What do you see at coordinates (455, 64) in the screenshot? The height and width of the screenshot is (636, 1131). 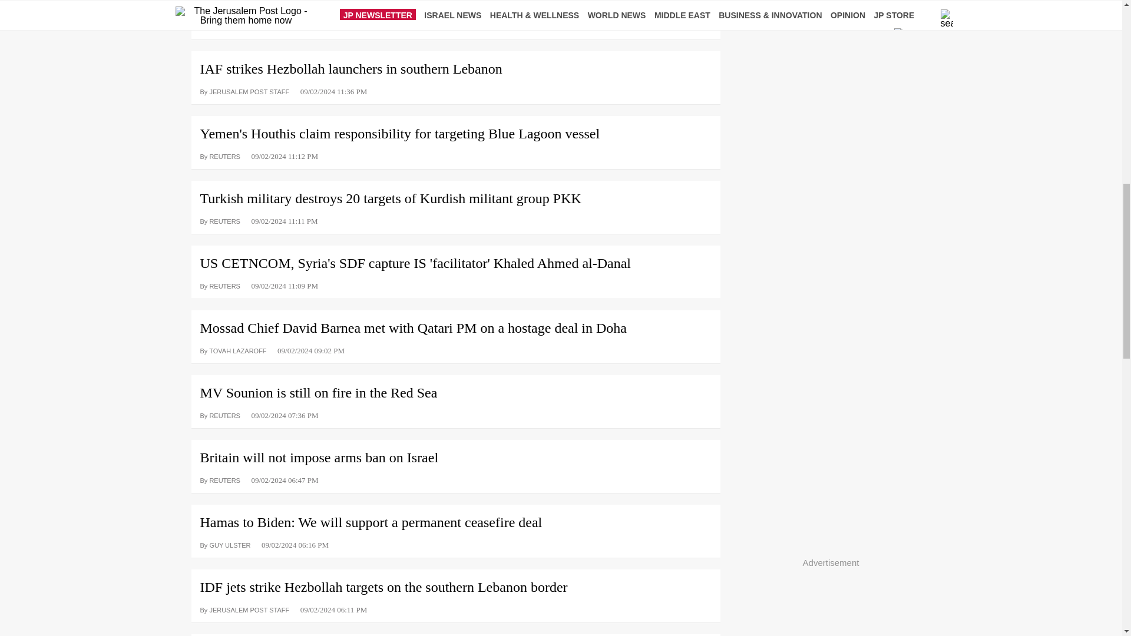 I see `IAF strikes Hezbollah launchers in southern Lebanon` at bounding box center [455, 64].